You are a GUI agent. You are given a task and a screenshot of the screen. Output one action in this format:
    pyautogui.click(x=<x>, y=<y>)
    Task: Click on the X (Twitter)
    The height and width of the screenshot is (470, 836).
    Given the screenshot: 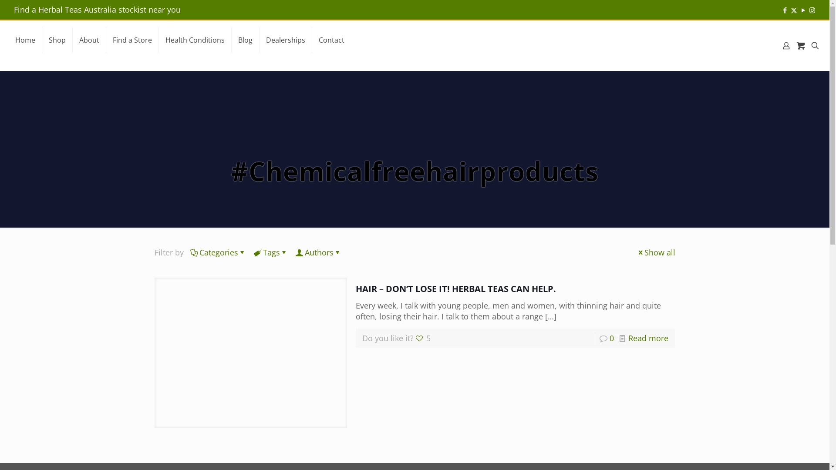 What is the action you would take?
    pyautogui.click(x=794, y=10)
    